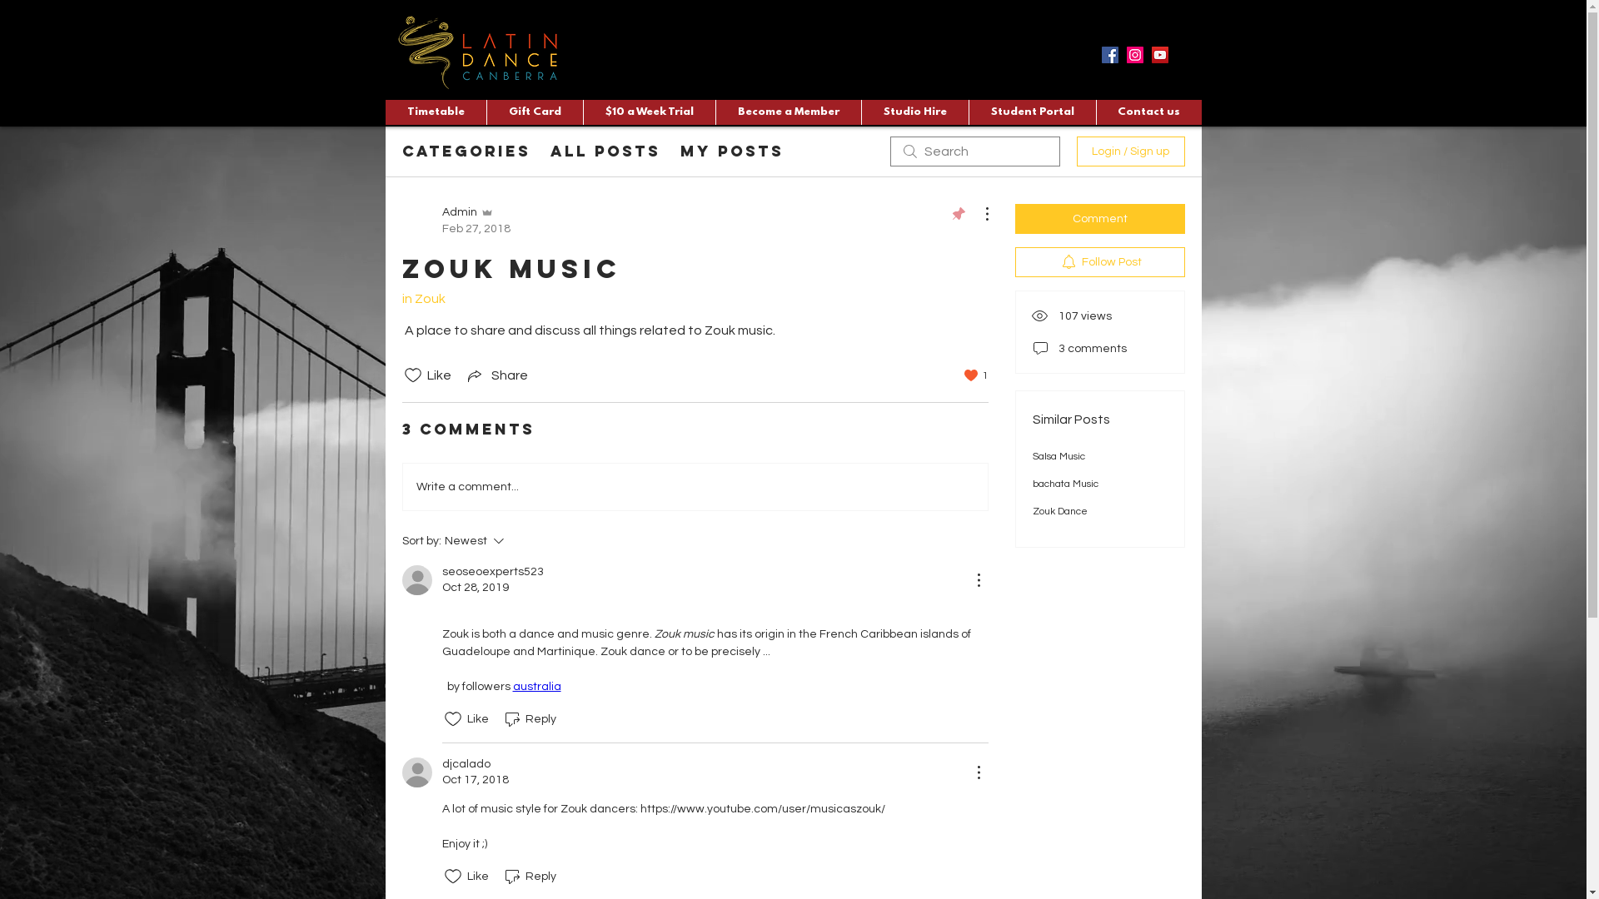  Describe the element at coordinates (466, 151) in the screenshot. I see `Categories` at that location.